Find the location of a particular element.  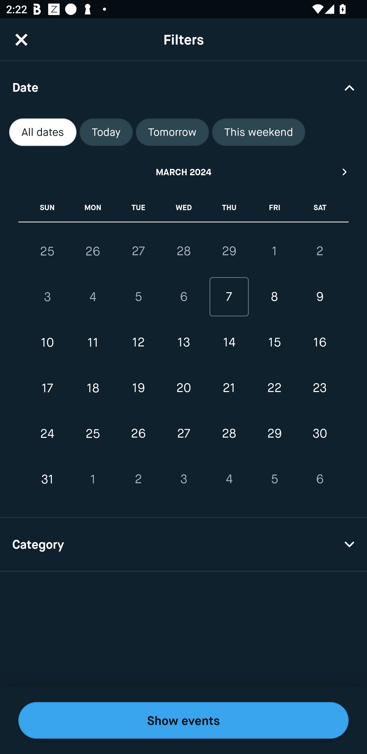

29 is located at coordinates (274, 434).